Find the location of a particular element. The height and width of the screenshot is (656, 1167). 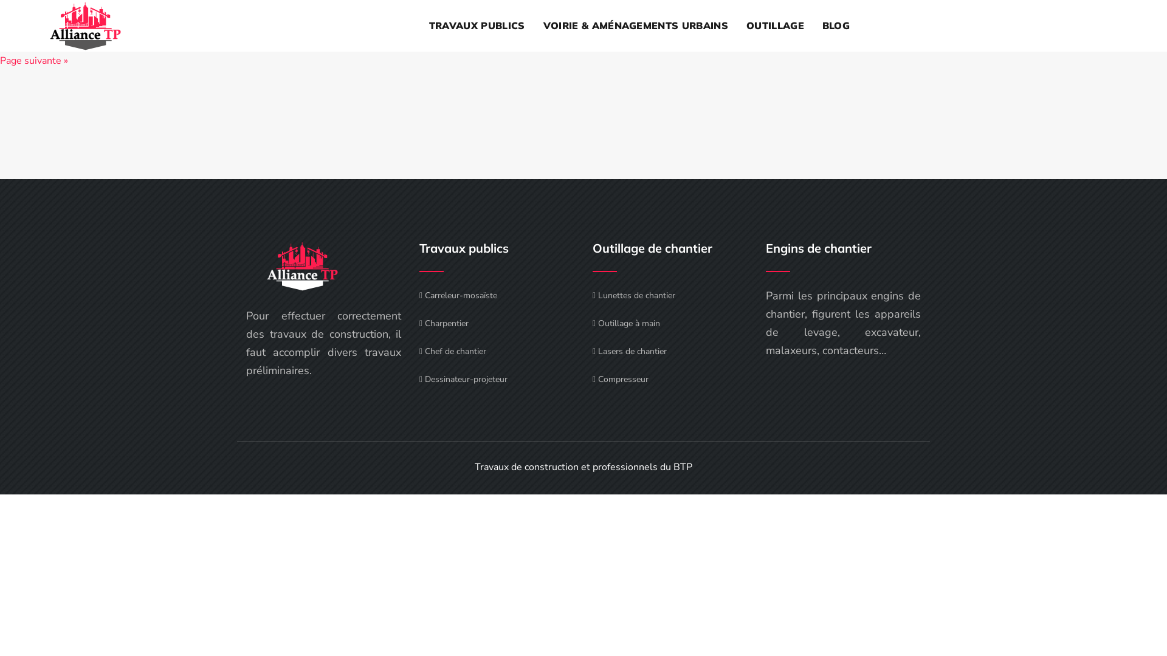

TRAVAUX PUBLICS is located at coordinates (477, 26).